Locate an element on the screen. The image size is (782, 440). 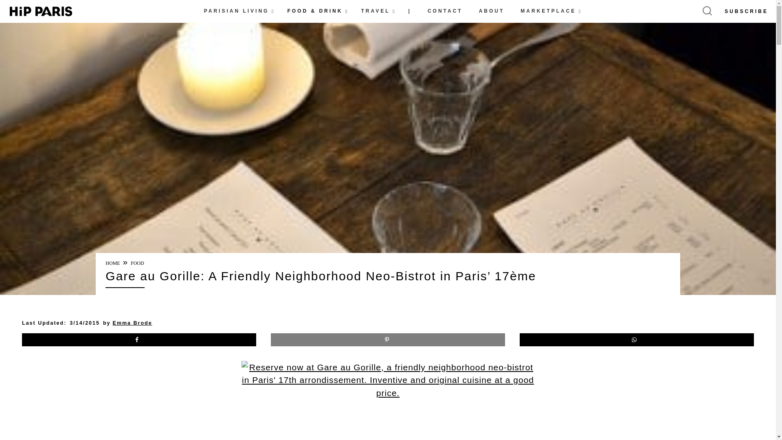
Share on WhatsApp is located at coordinates (637, 339).